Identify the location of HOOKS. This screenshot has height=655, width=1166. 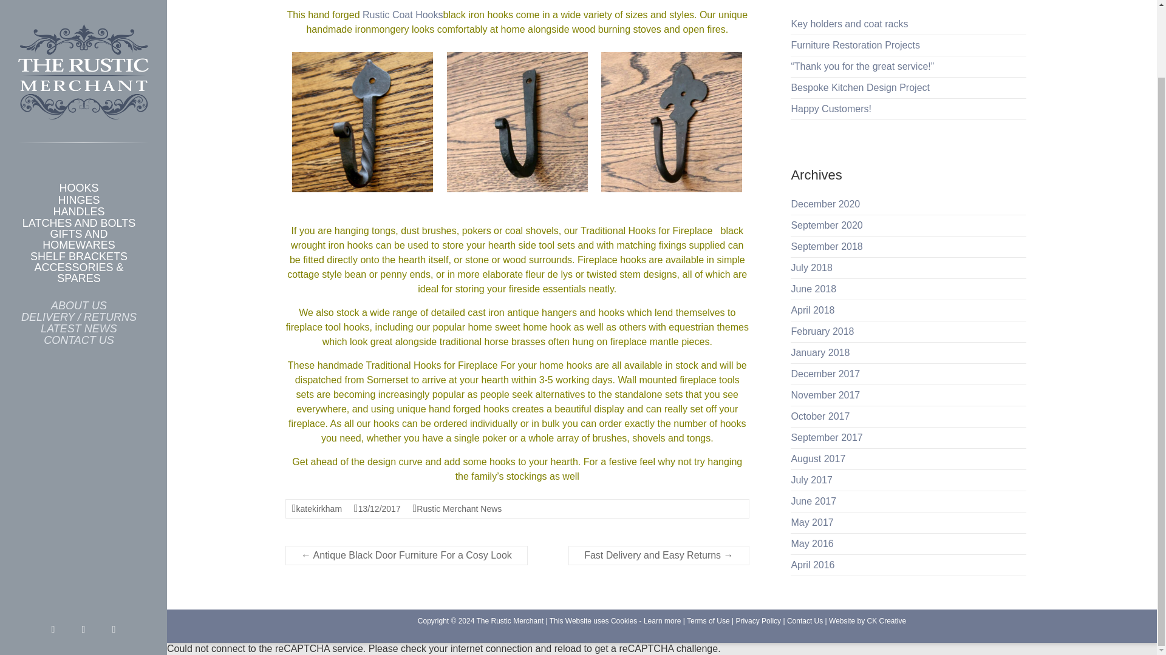
(79, 109).